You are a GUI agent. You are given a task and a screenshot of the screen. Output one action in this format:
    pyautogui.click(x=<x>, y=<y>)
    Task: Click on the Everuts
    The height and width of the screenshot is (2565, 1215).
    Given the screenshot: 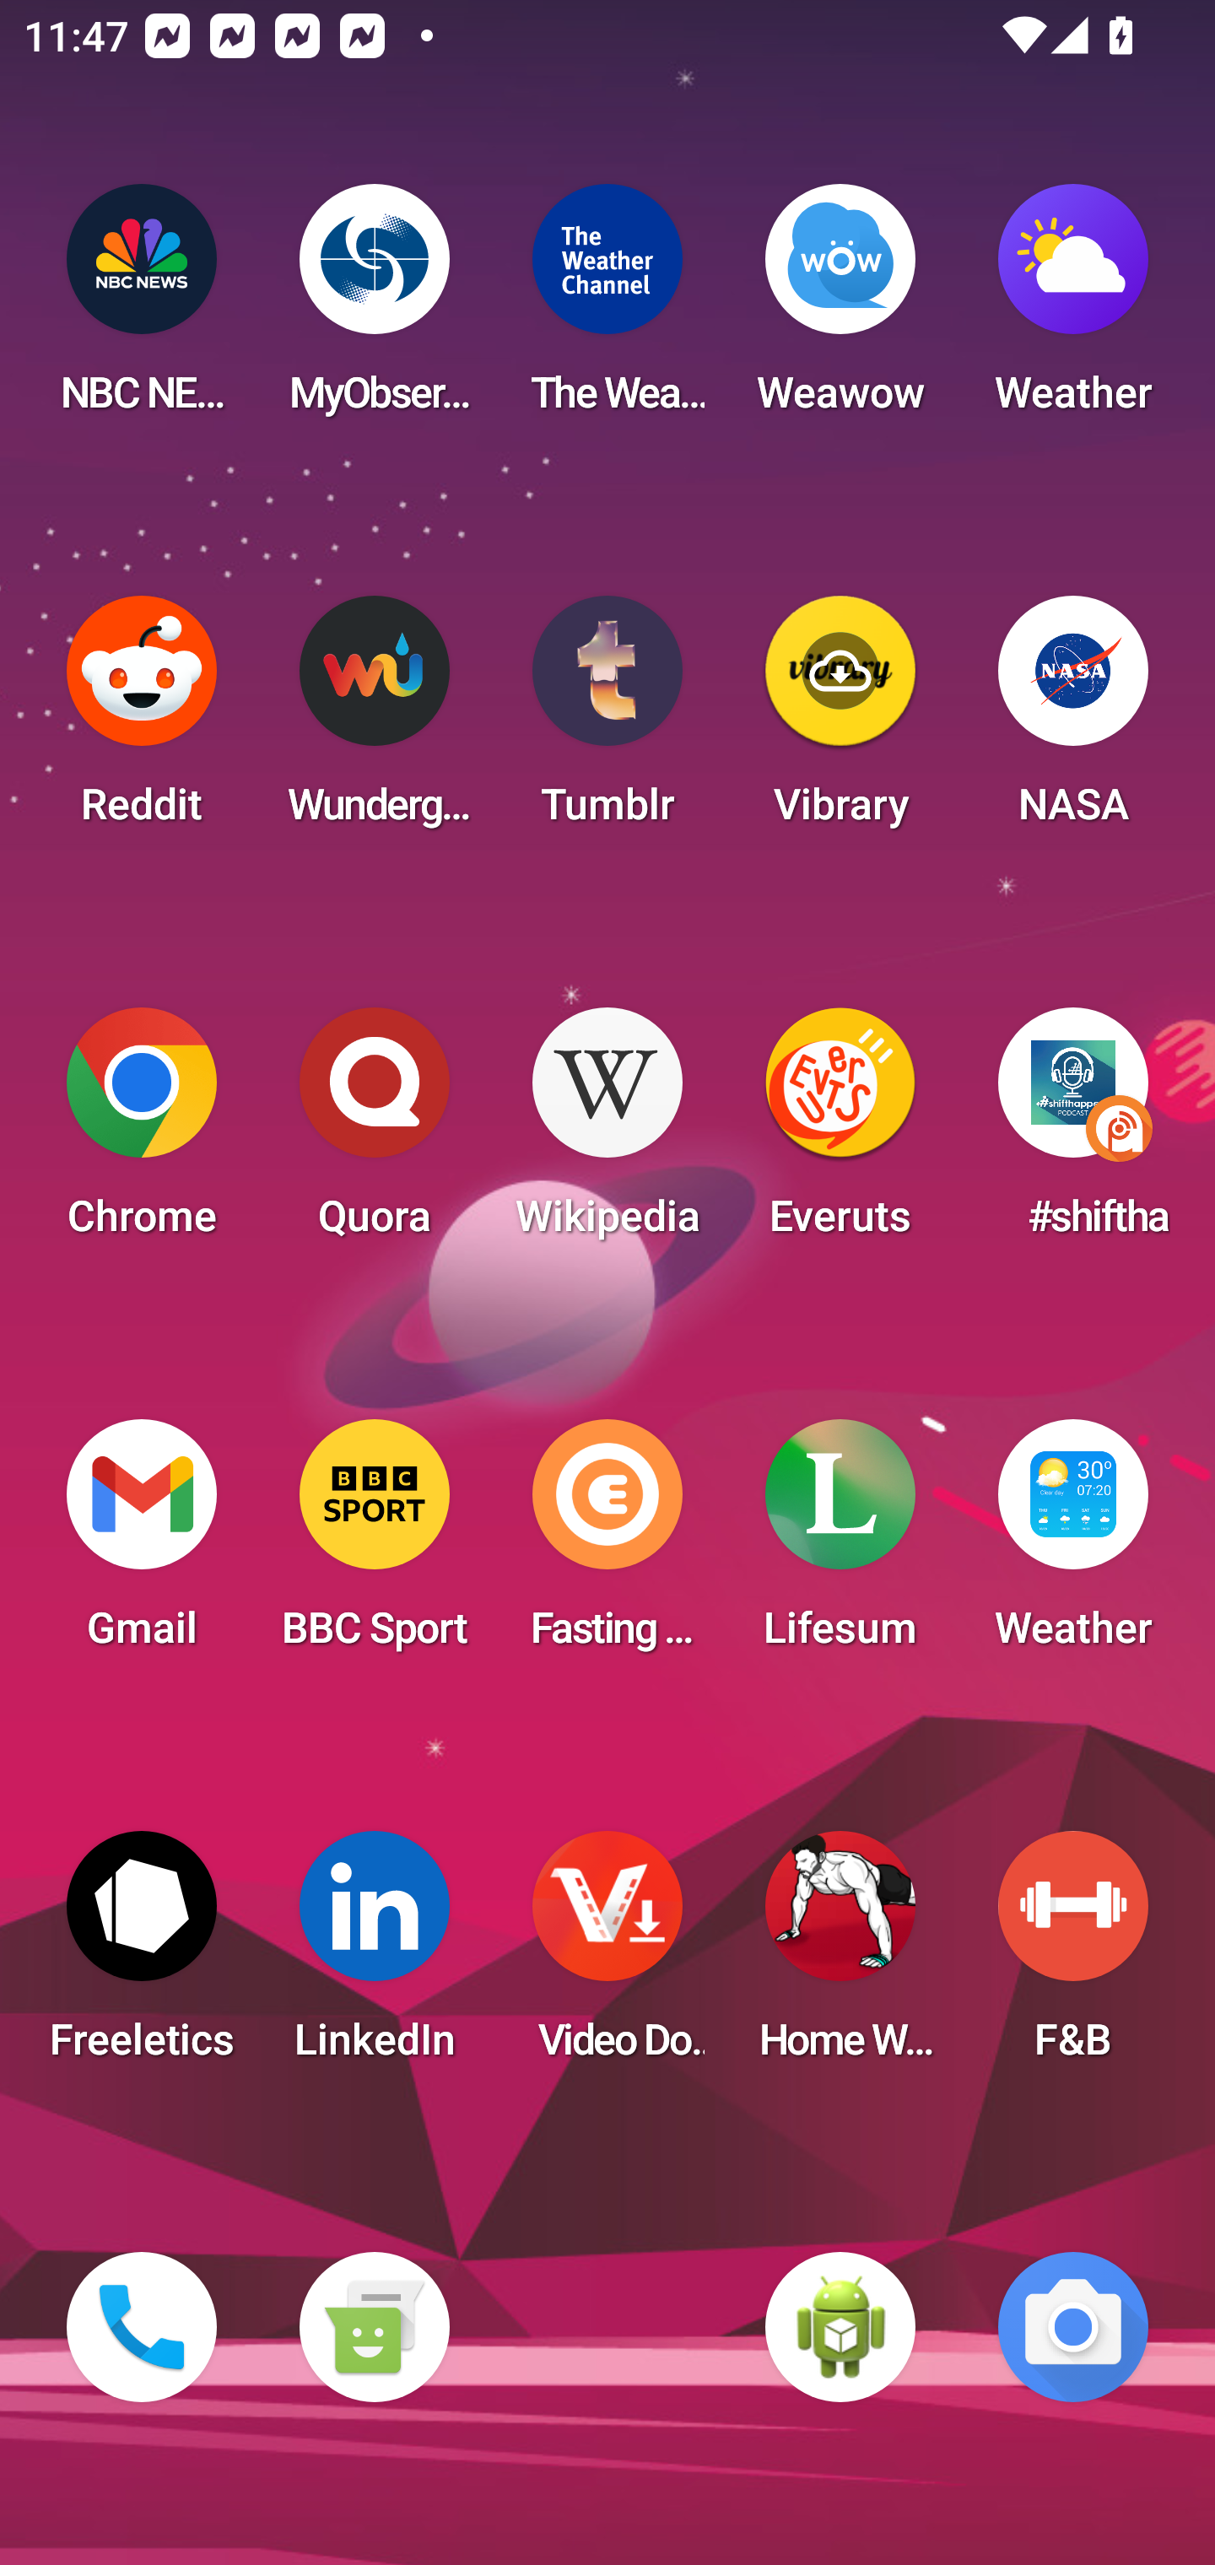 What is the action you would take?
    pyautogui.click(x=840, y=1132)
    